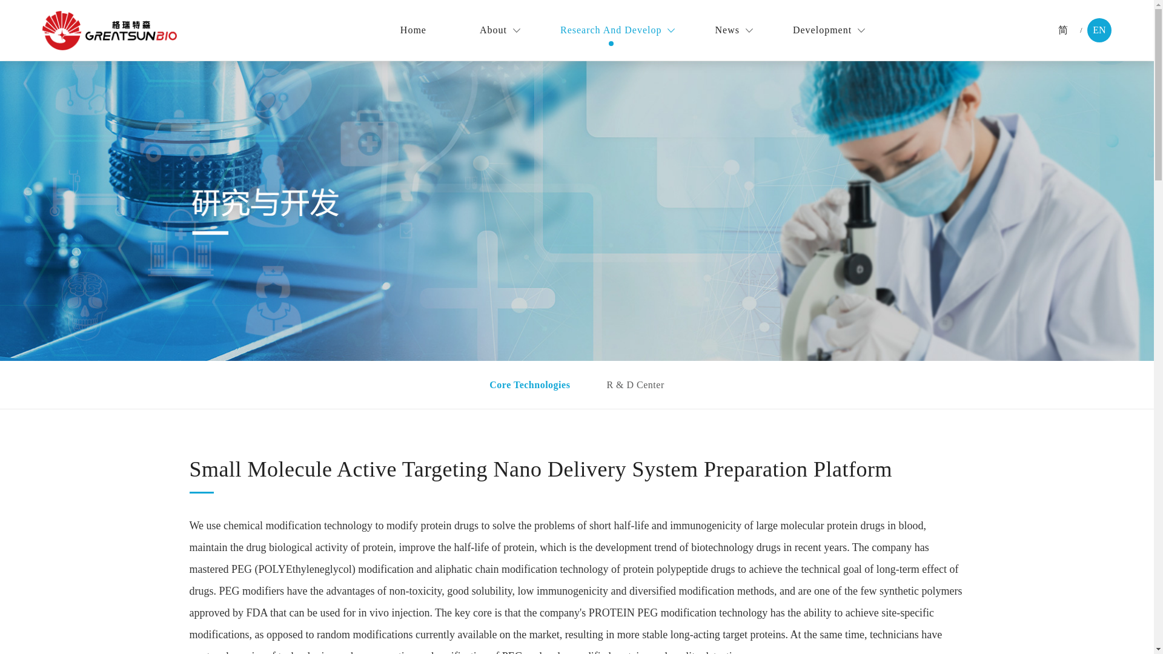 The image size is (1163, 654). What do you see at coordinates (529, 385) in the screenshot?
I see `Core Technologies` at bounding box center [529, 385].